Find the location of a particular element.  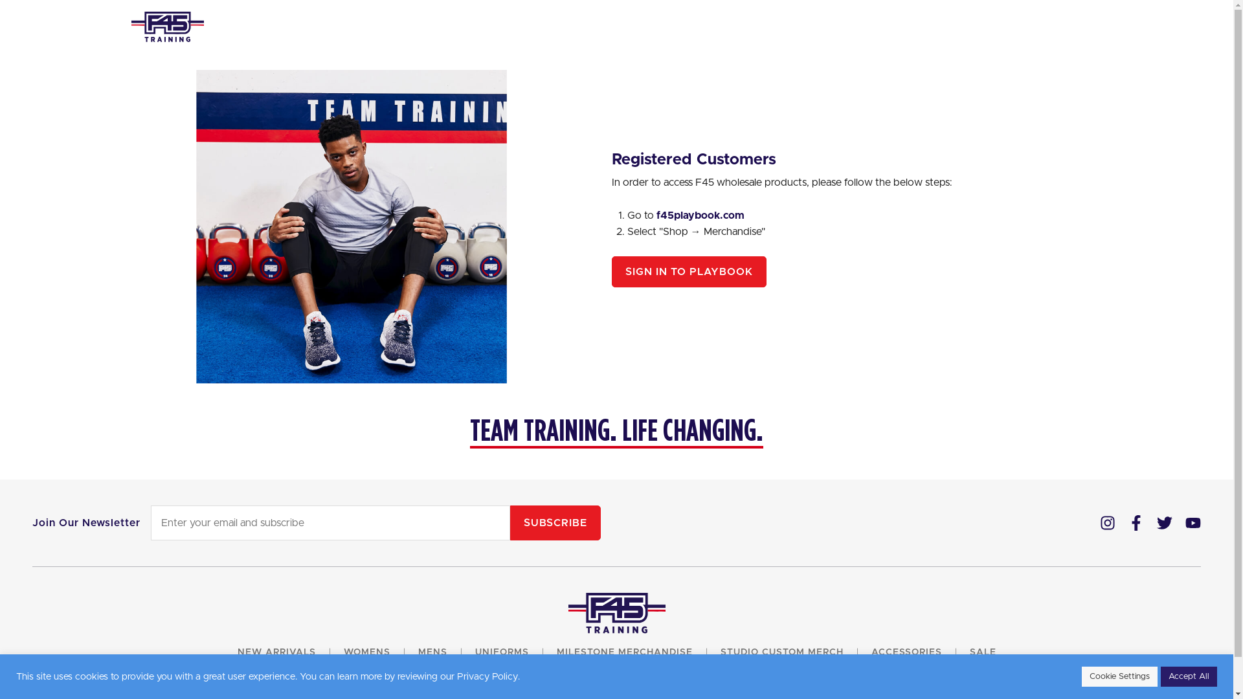

f45playbook.com is located at coordinates (700, 216).